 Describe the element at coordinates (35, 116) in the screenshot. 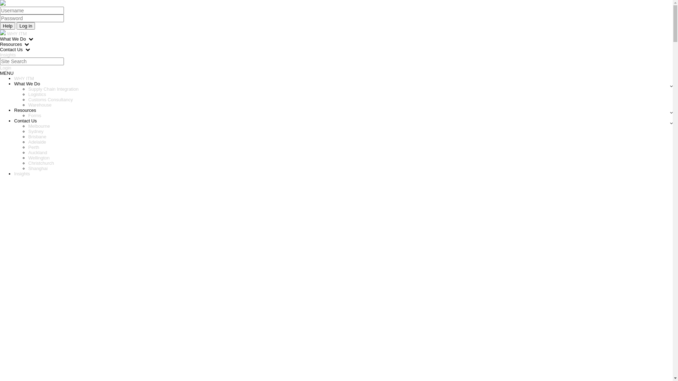

I see `Forms` at that location.